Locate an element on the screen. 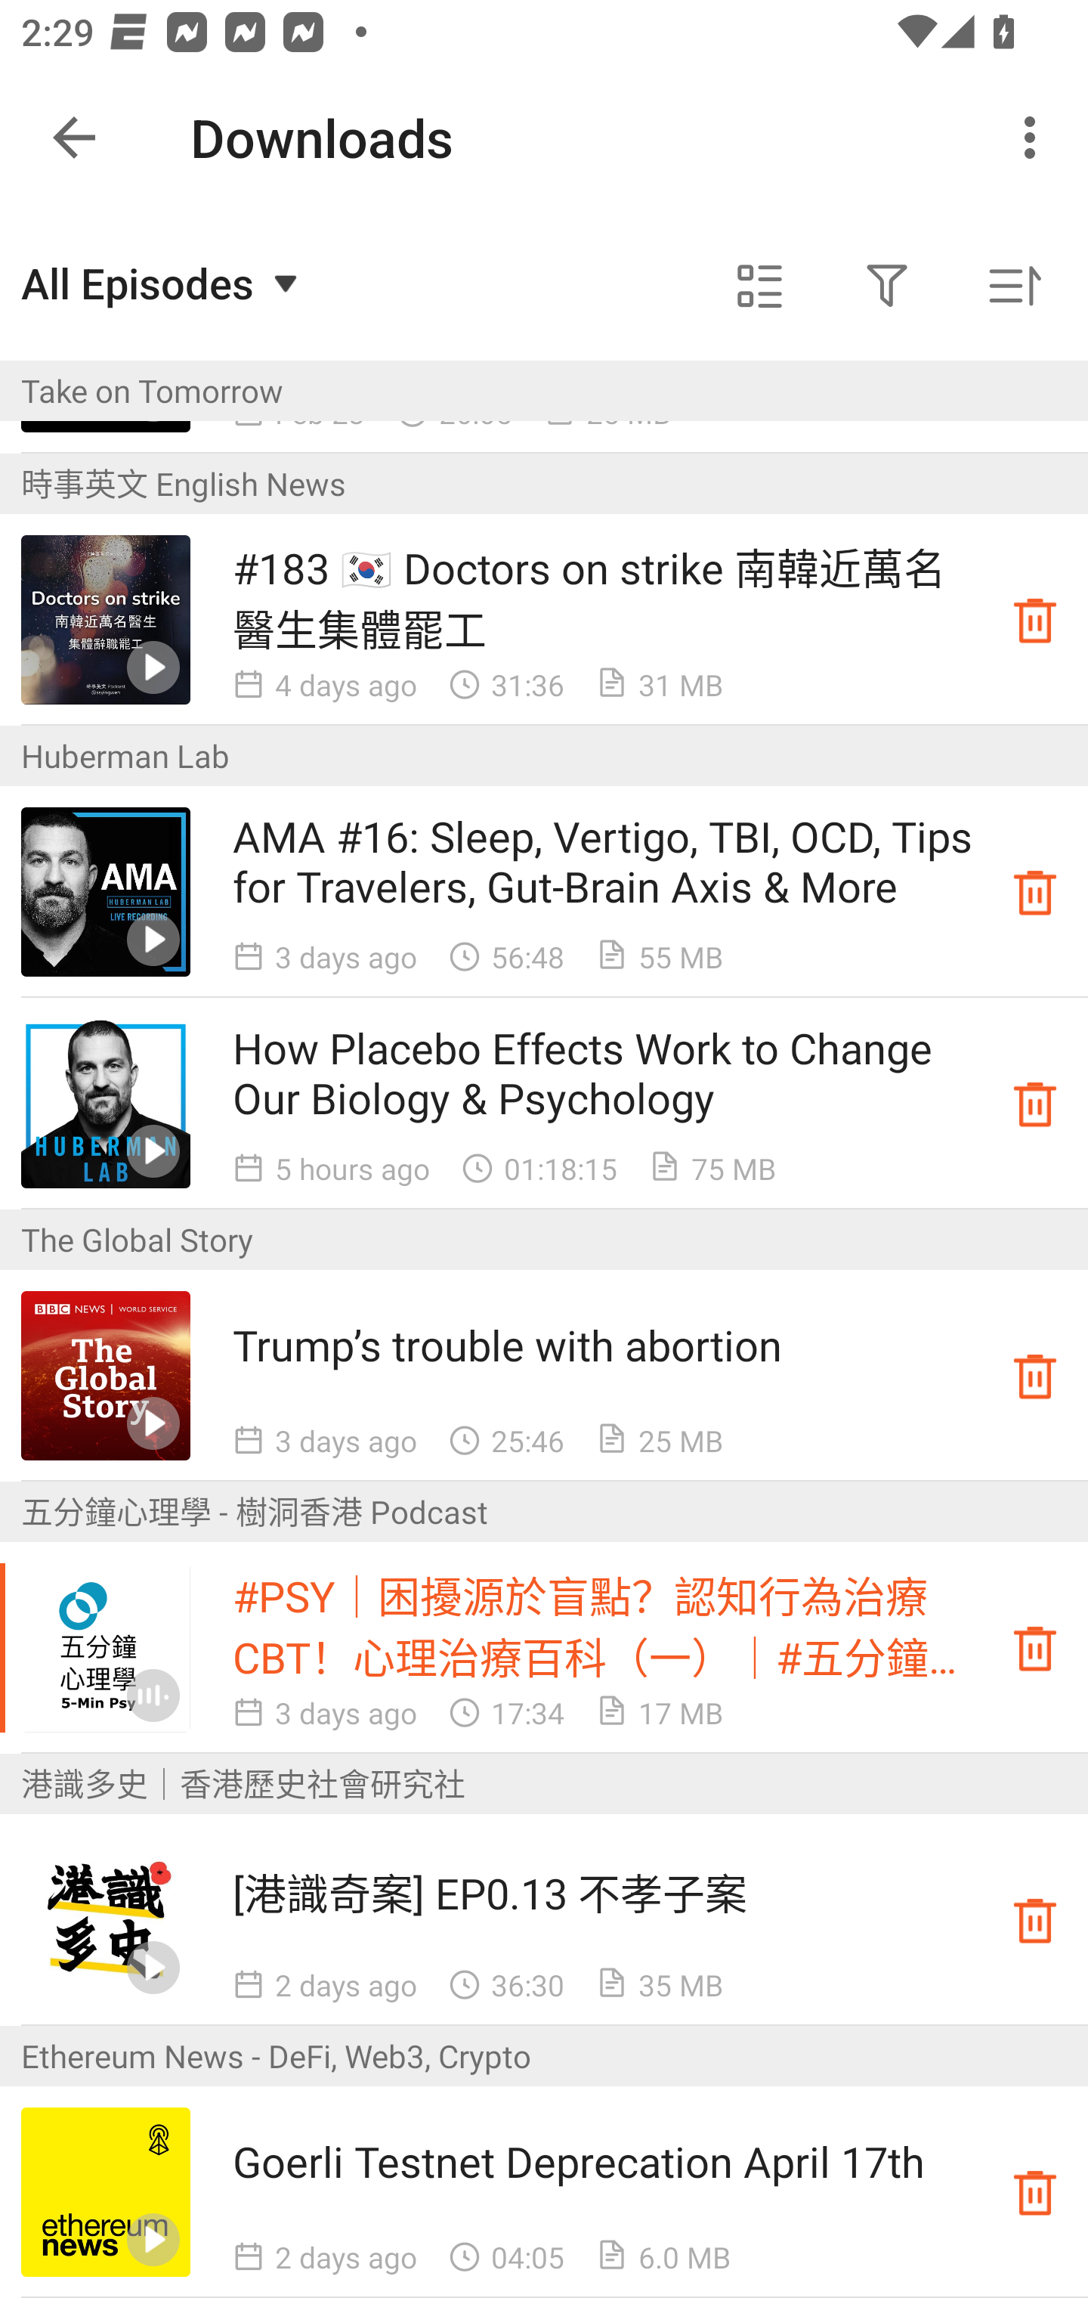 The width and height of the screenshot is (1088, 2298). Navigate up is located at coordinates (74, 138).